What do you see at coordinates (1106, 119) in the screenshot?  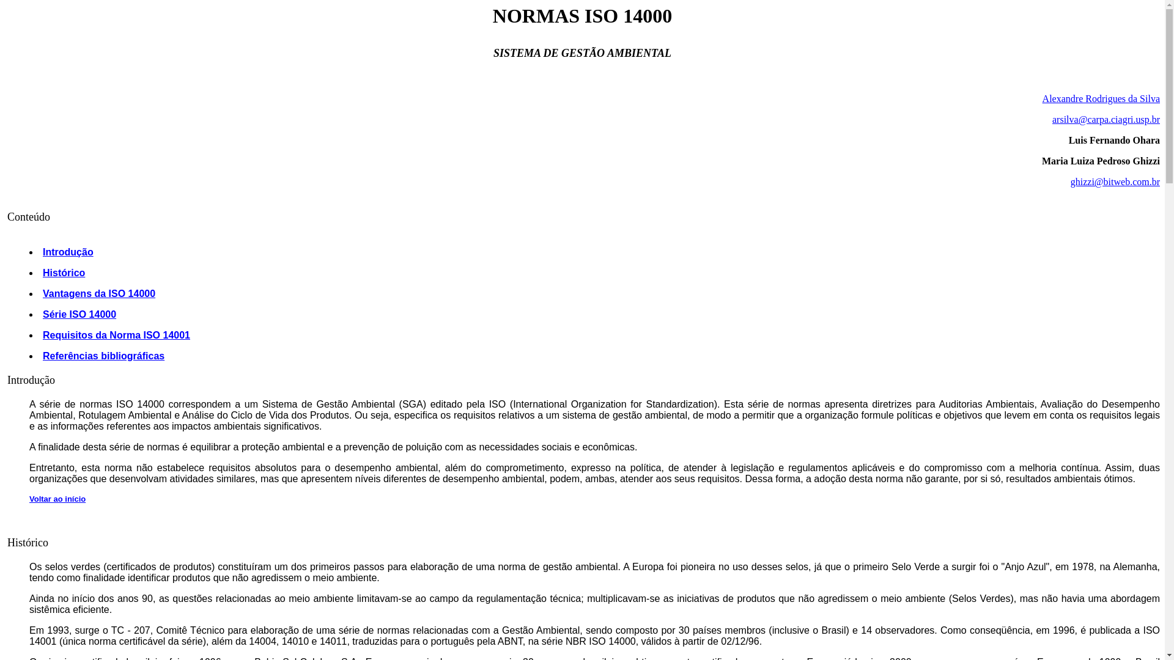 I see `arsilva@carpa.ciagri.usp.br` at bounding box center [1106, 119].